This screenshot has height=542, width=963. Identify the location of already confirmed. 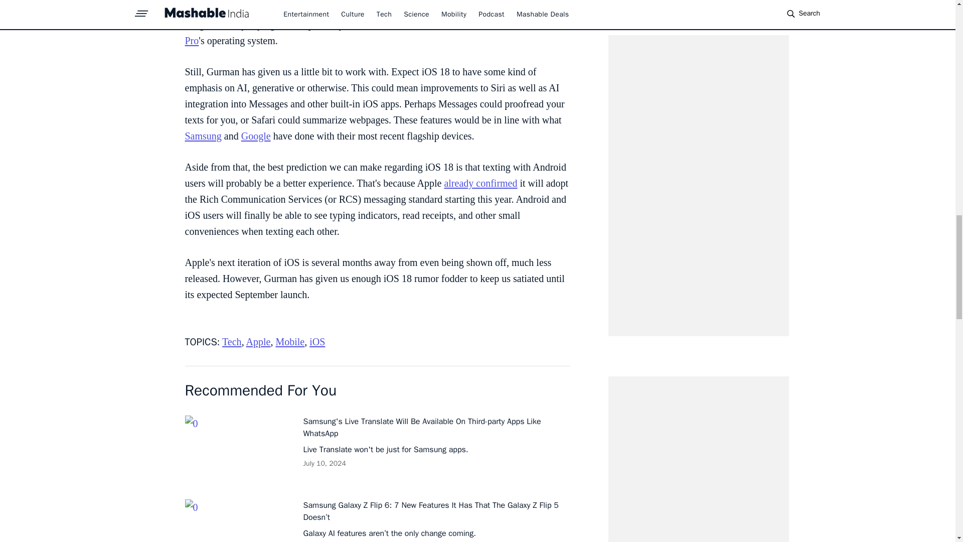
(480, 183).